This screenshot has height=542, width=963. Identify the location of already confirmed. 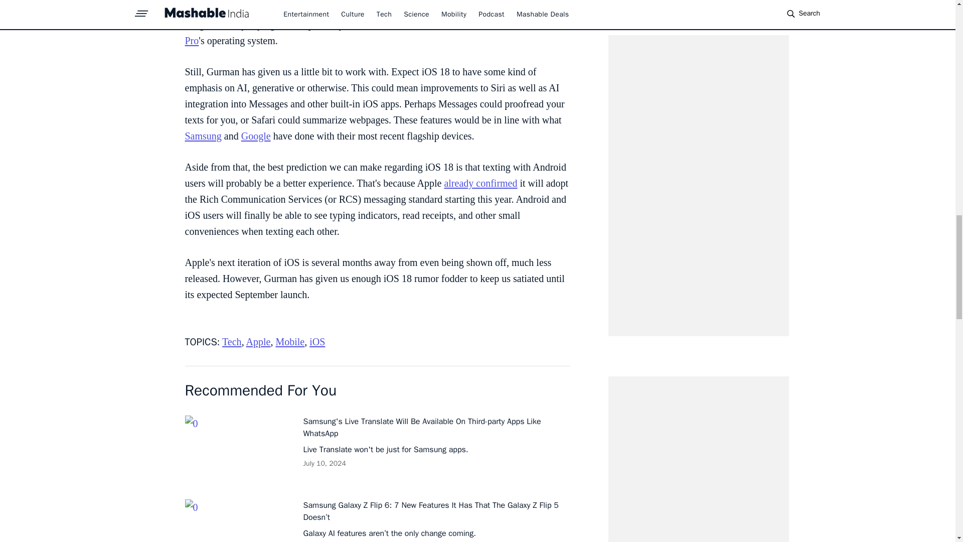
(480, 183).